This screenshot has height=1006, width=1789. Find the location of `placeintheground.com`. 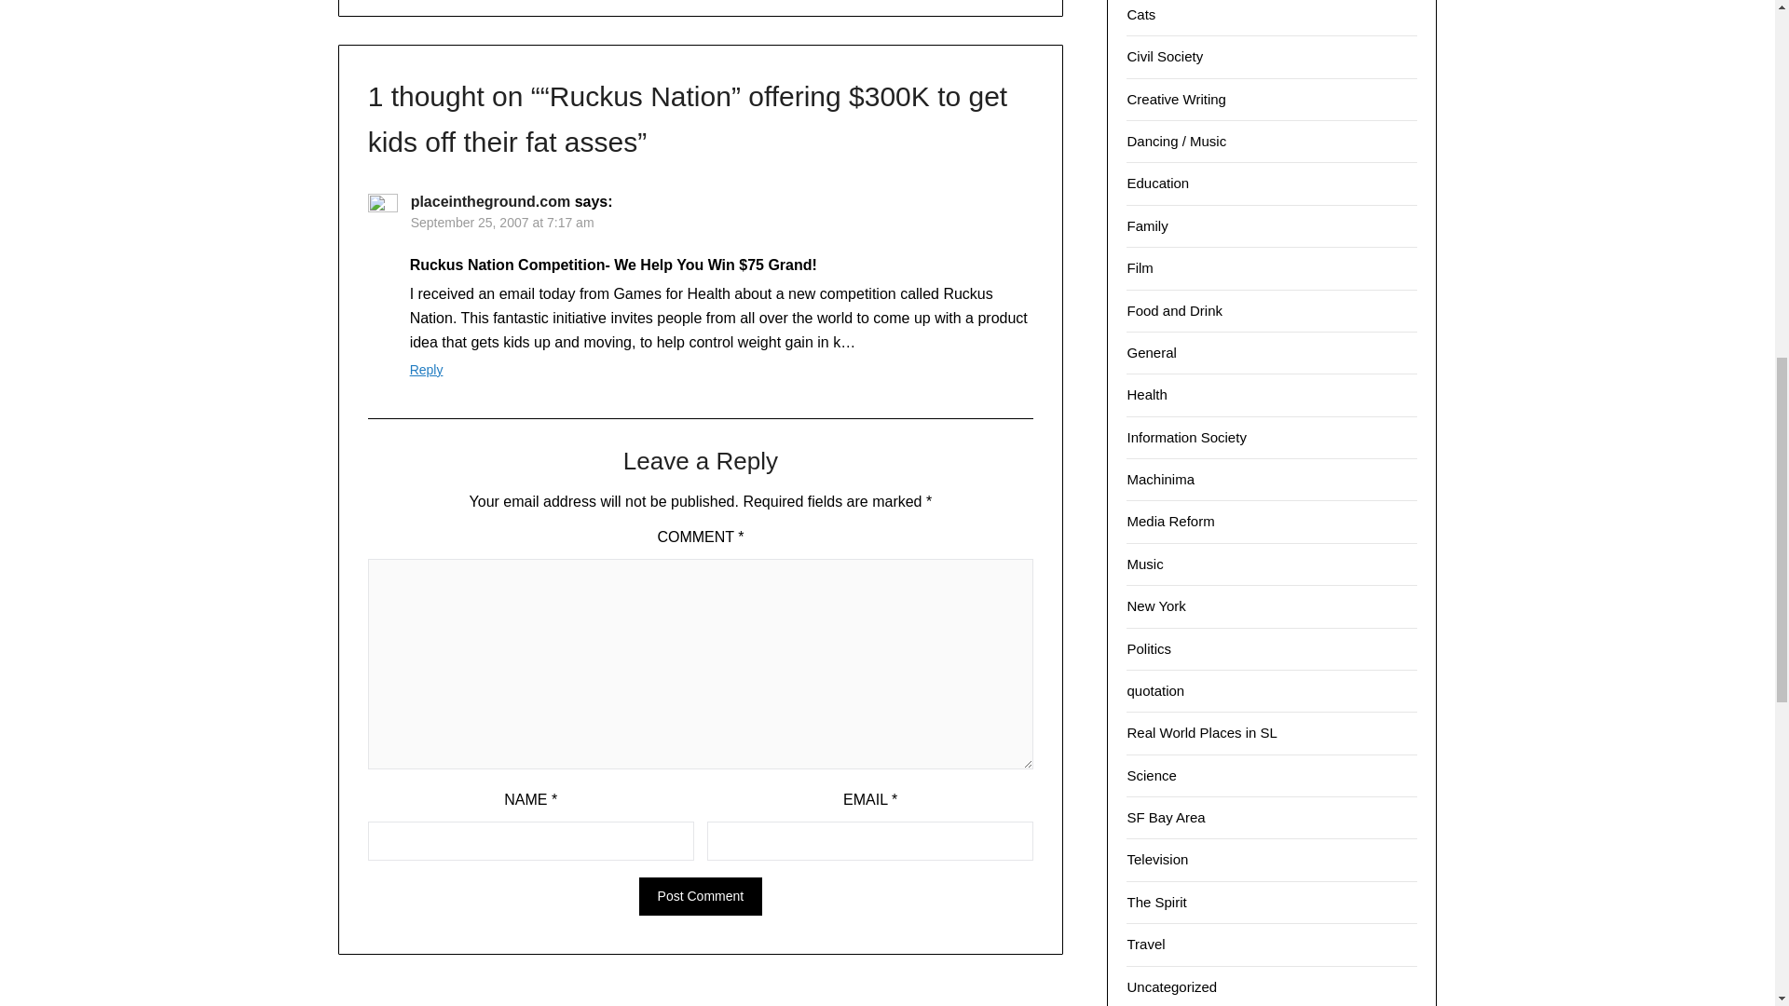

placeintheground.com is located at coordinates (490, 201).